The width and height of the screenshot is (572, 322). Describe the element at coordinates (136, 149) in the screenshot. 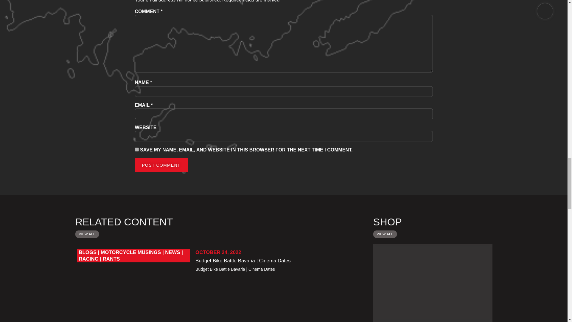

I see `yes` at that location.